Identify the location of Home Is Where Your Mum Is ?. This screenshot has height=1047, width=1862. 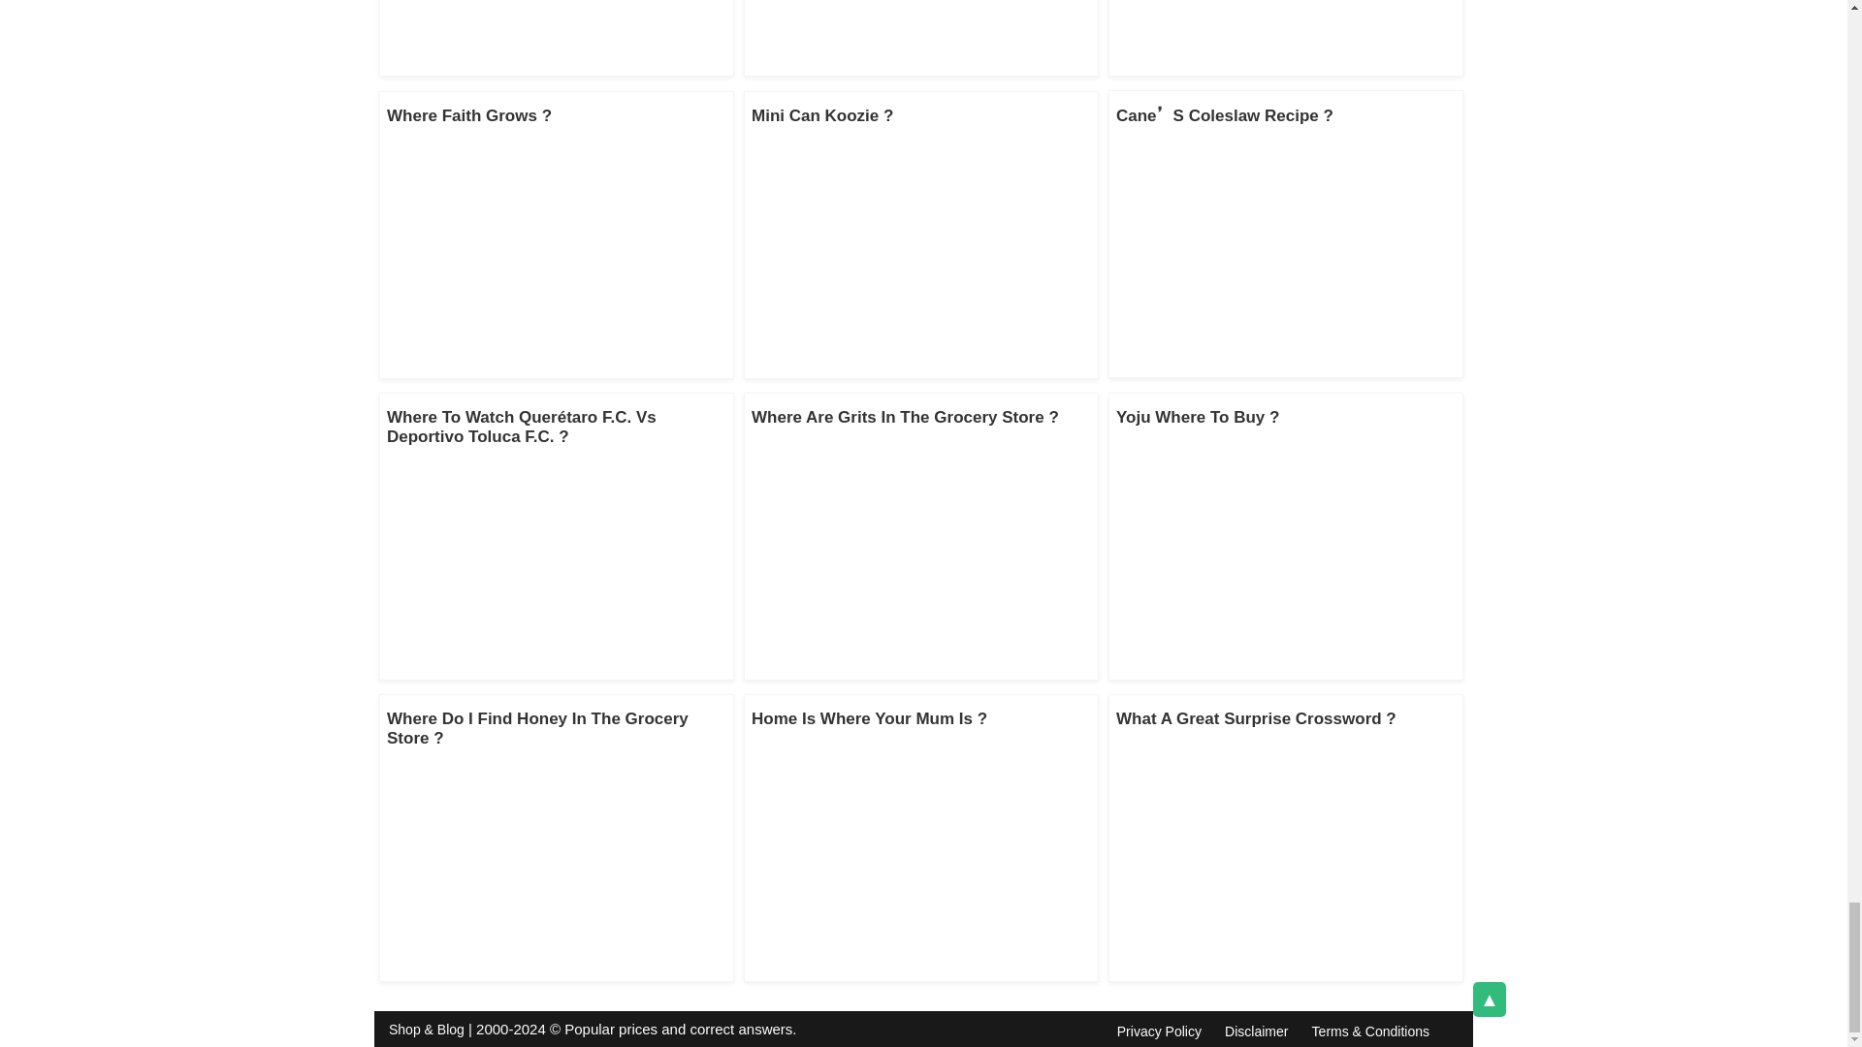
(869, 718).